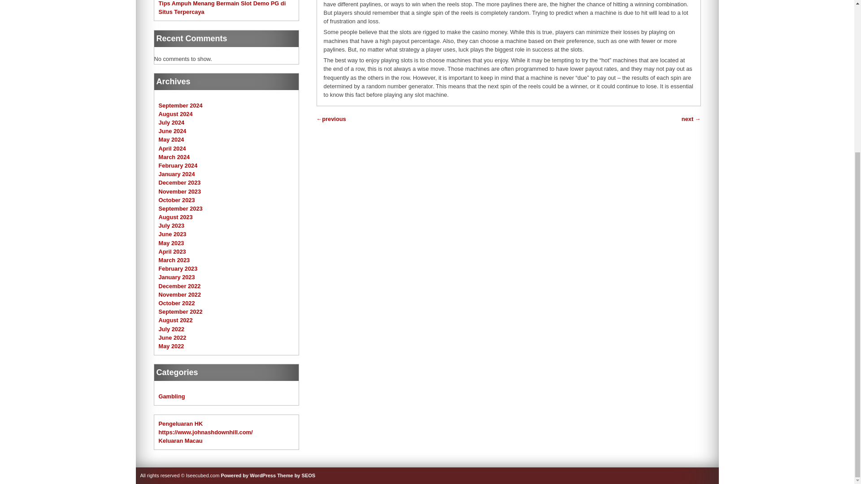 The height and width of the screenshot is (484, 861). Describe the element at coordinates (171, 225) in the screenshot. I see `July 2023` at that location.